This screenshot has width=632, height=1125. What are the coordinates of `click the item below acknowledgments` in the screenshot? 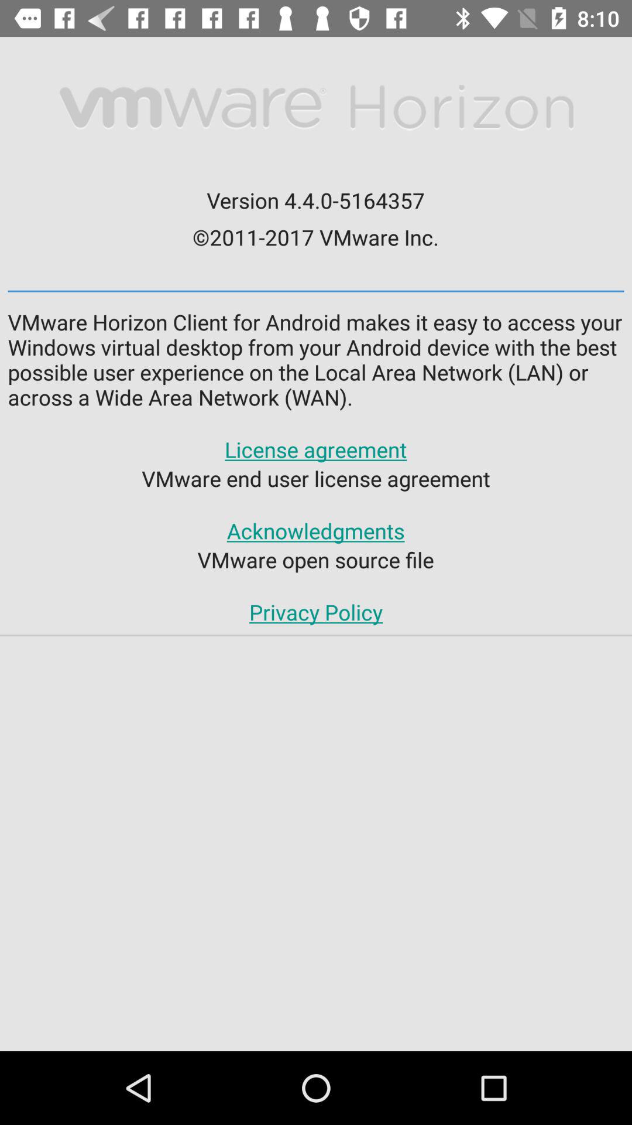 It's located at (315, 560).